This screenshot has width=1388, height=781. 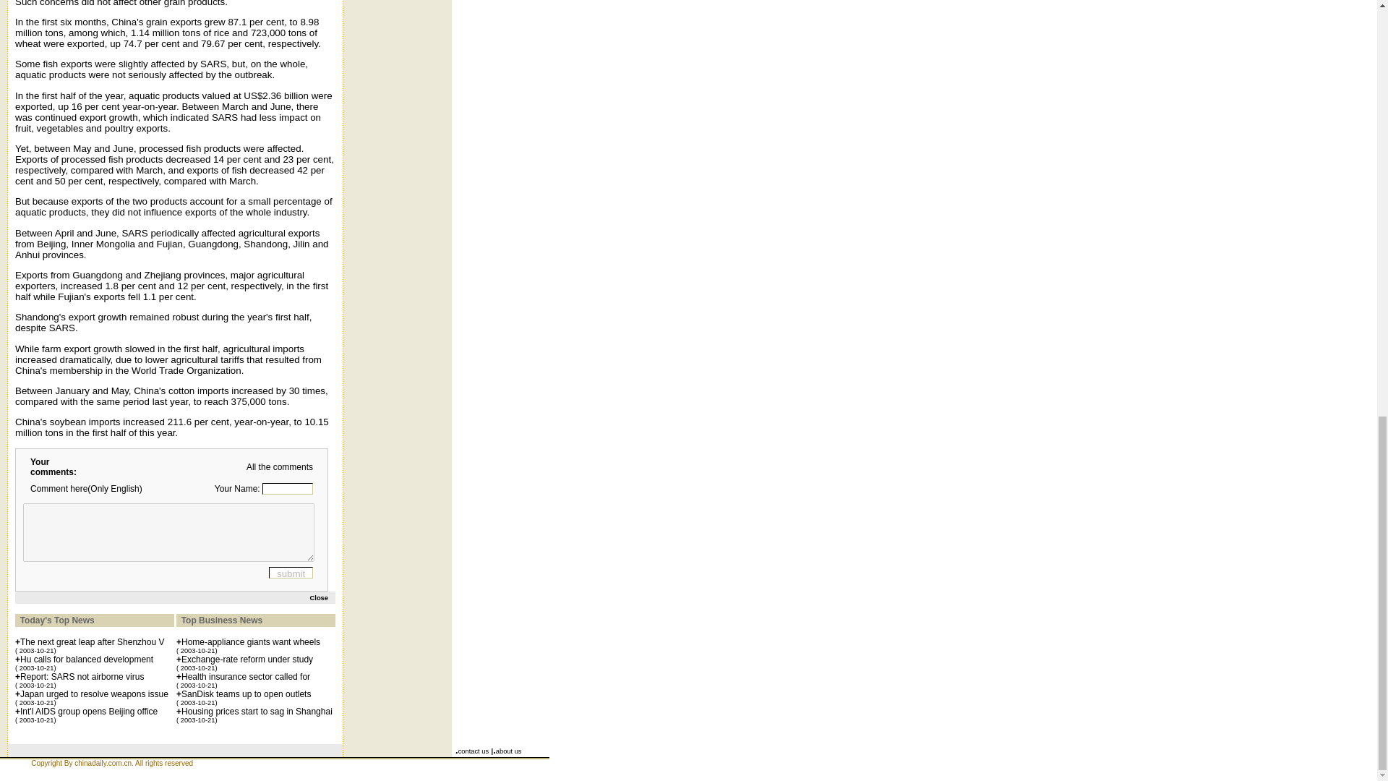 What do you see at coordinates (257, 712) in the screenshot?
I see `Housing prices start to sag in Shanghai` at bounding box center [257, 712].